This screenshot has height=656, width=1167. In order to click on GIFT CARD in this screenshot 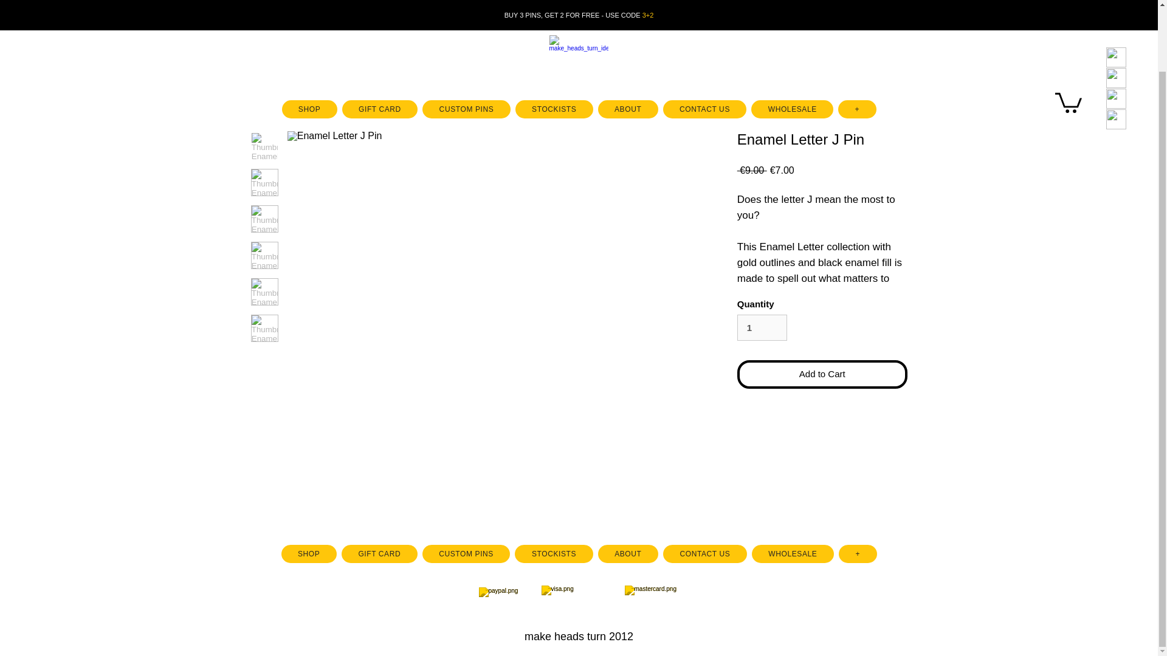, I will do `click(379, 38)`.